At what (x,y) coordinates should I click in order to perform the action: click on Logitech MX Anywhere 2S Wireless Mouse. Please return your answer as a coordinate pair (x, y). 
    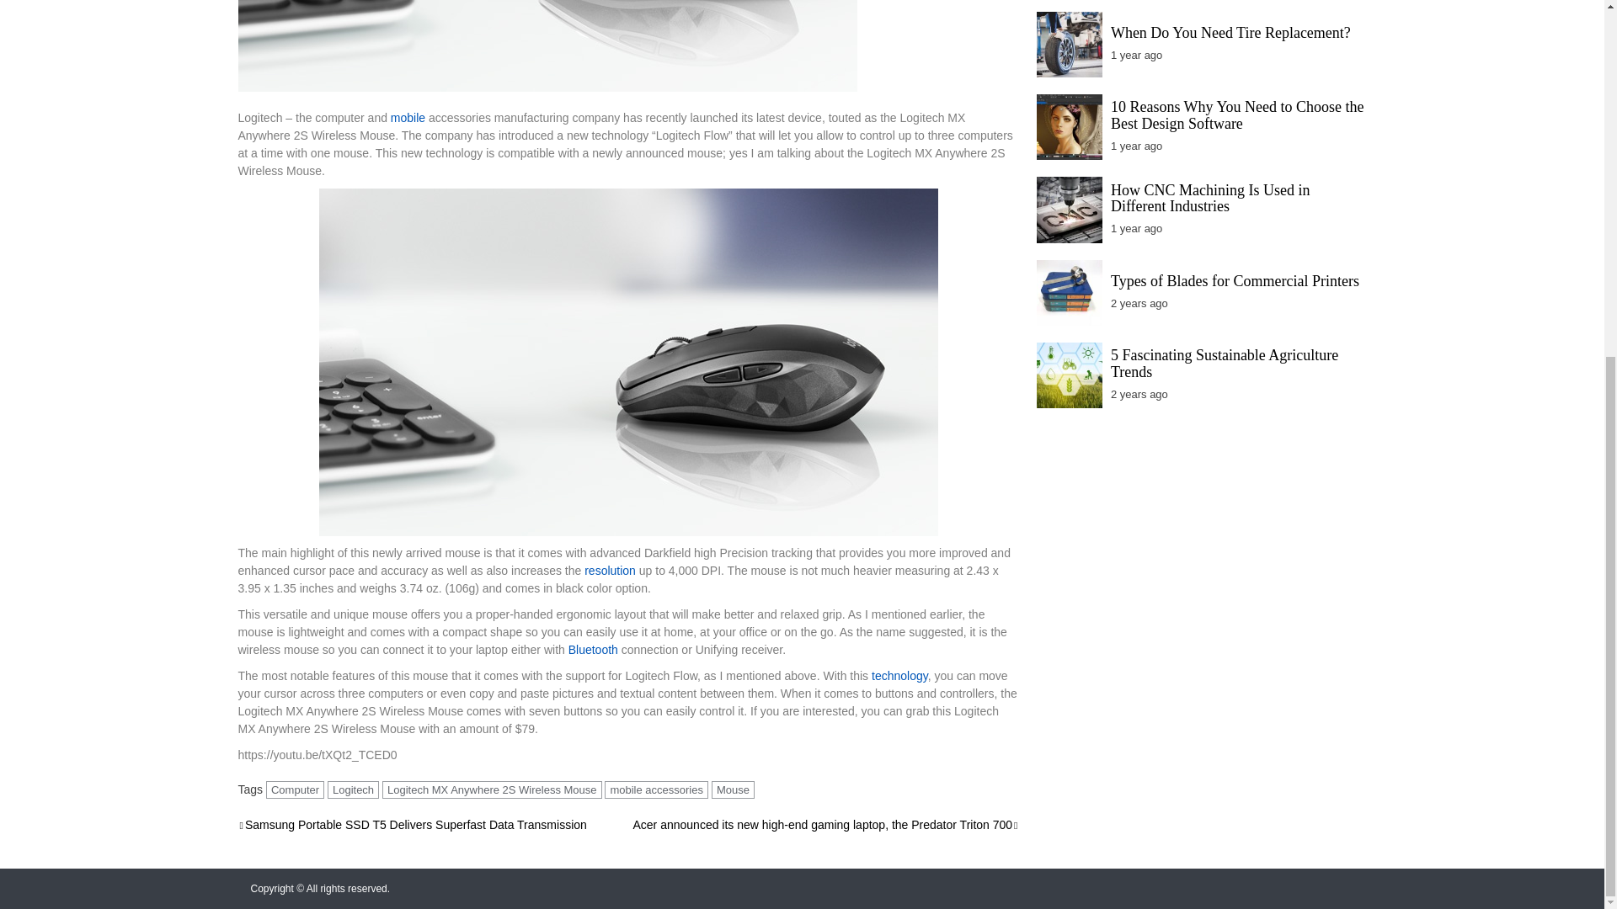
    Looking at the image, I should click on (492, 789).